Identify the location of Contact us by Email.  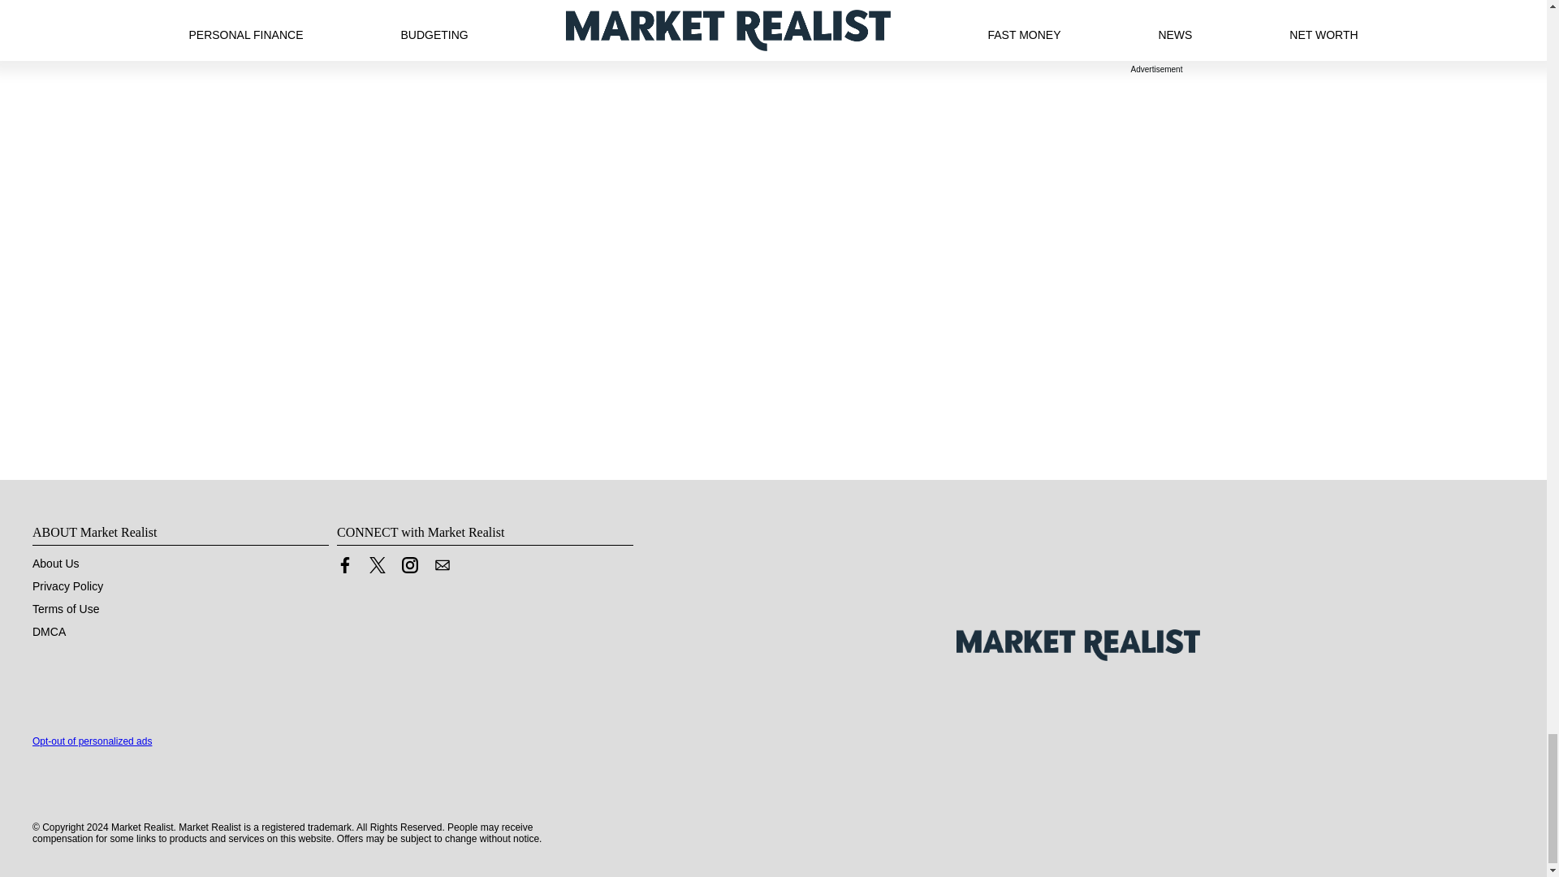
(442, 568).